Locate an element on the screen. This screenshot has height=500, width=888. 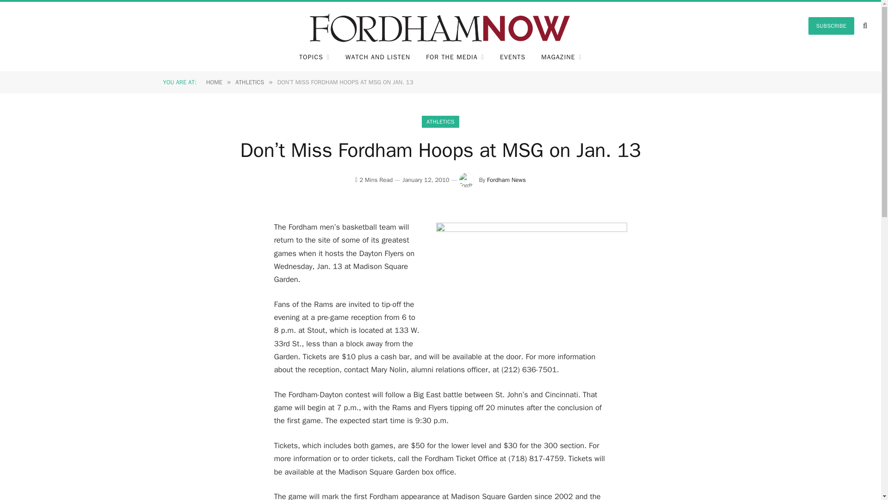
Fordham Now is located at coordinates (440, 26).